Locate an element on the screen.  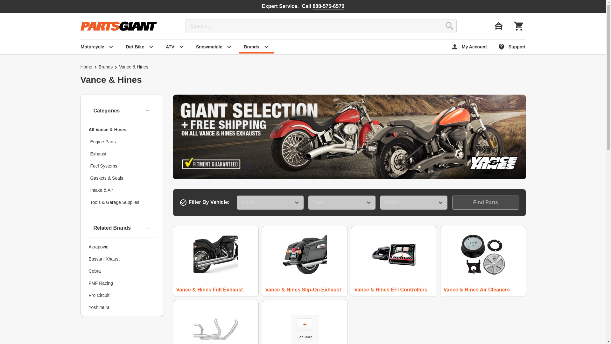
Pro Circuit is located at coordinates (122, 295).